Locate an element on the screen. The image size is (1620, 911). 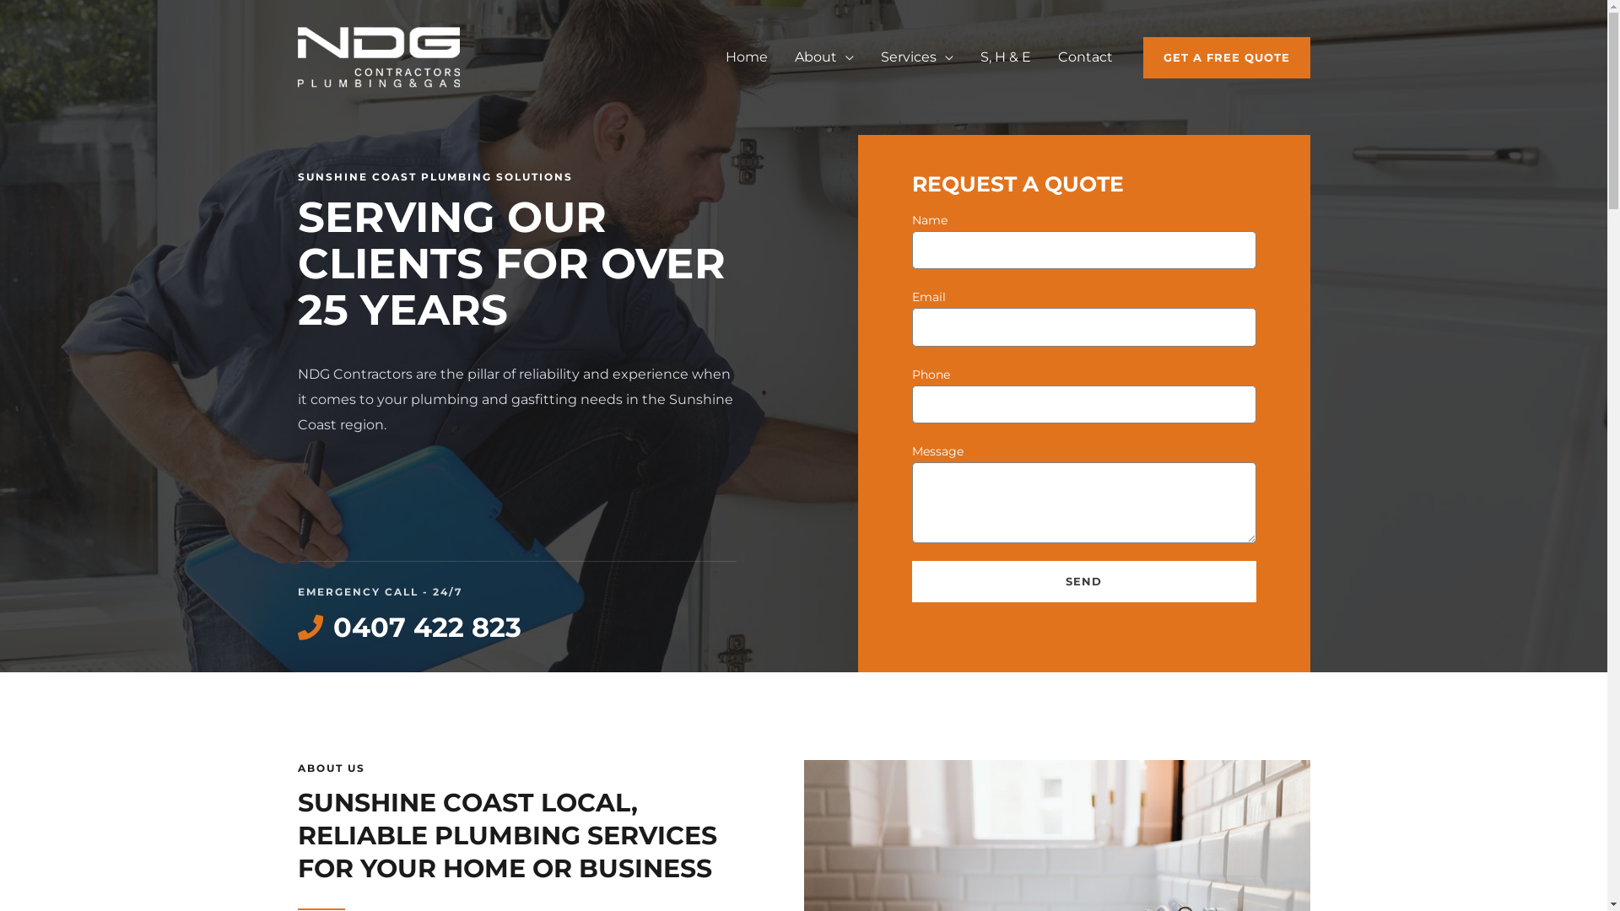
Services is located at coordinates (917, 57).